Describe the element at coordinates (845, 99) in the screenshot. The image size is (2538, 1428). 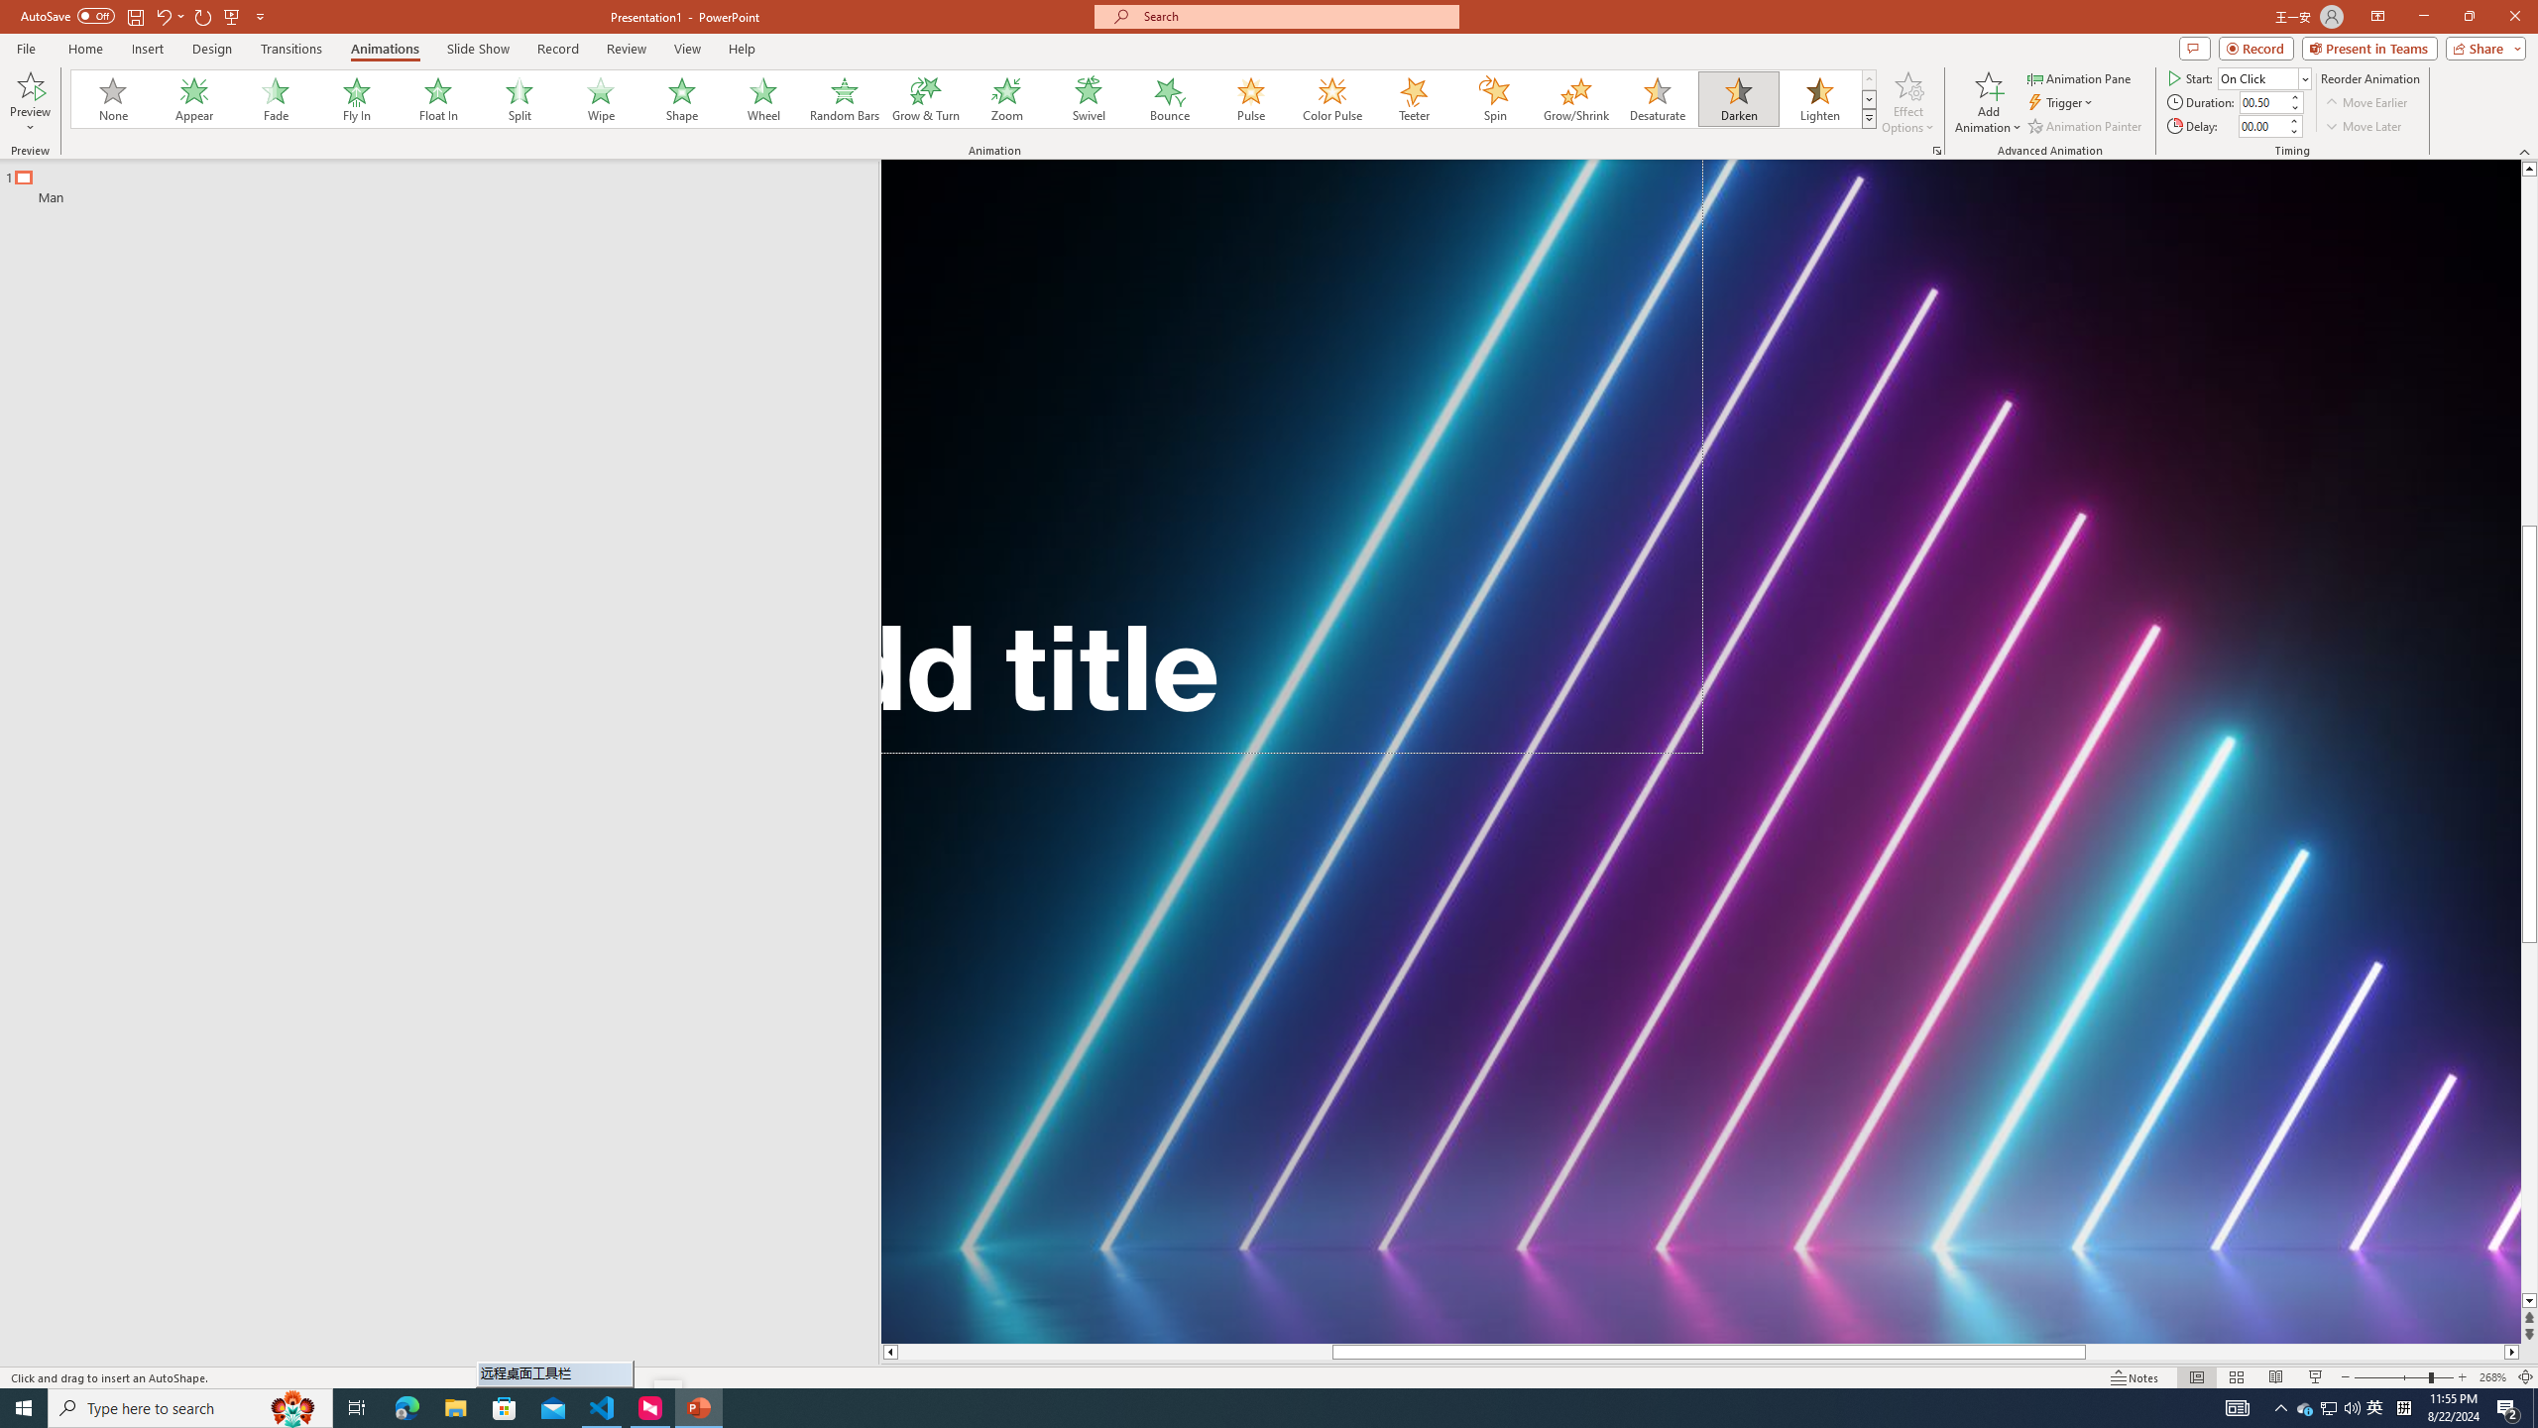
I see `Random Bars` at that location.